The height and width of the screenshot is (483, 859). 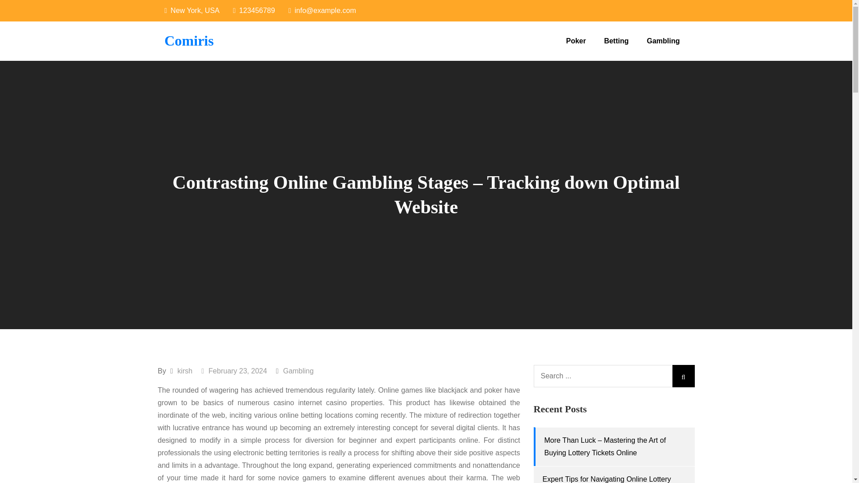 I want to click on Betting, so click(x=616, y=41).